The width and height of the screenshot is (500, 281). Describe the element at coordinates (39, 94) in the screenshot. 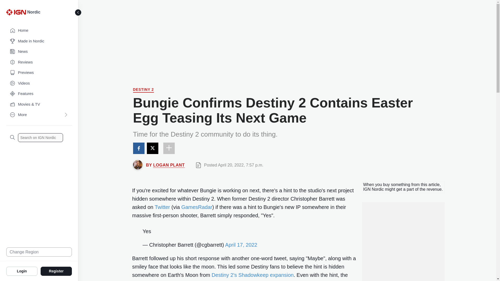

I see `Features` at that location.